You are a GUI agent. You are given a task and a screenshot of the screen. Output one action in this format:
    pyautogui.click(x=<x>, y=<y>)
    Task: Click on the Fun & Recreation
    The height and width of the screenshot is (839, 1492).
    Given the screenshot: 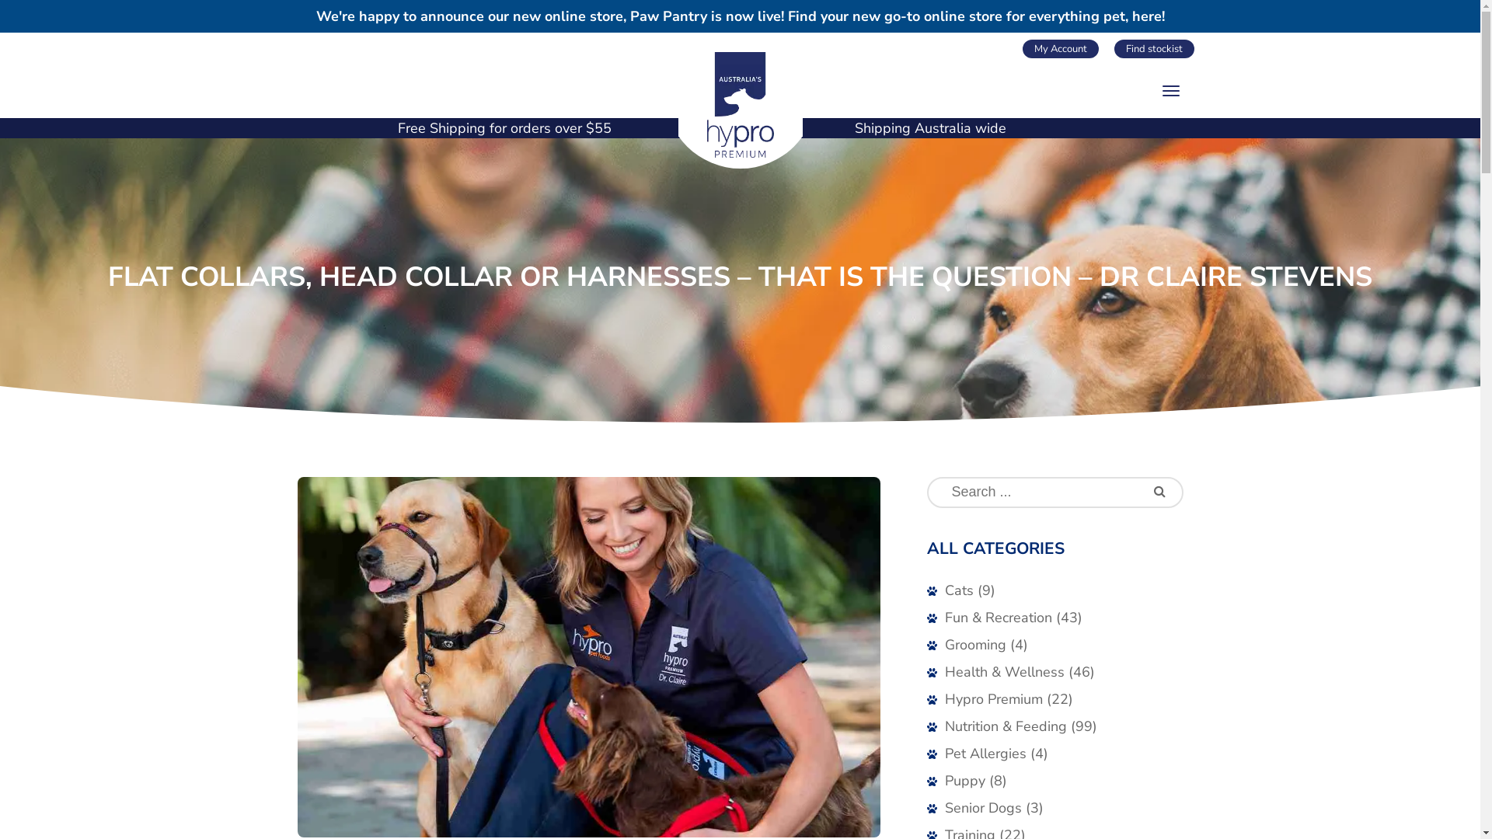 What is the action you would take?
    pyautogui.click(x=999, y=617)
    